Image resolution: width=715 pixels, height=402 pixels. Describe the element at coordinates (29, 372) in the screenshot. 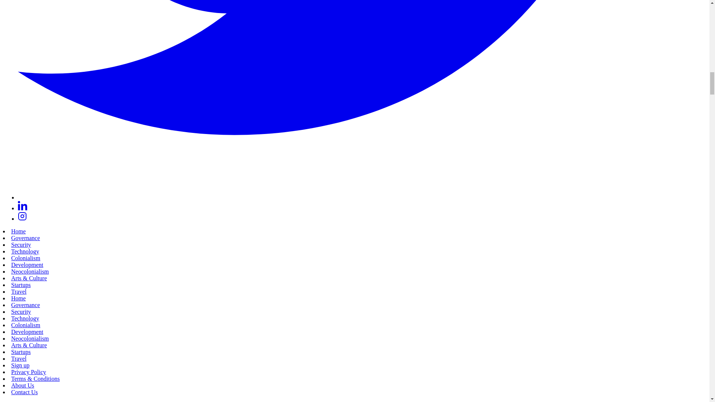

I see `Privacy Policy` at that location.